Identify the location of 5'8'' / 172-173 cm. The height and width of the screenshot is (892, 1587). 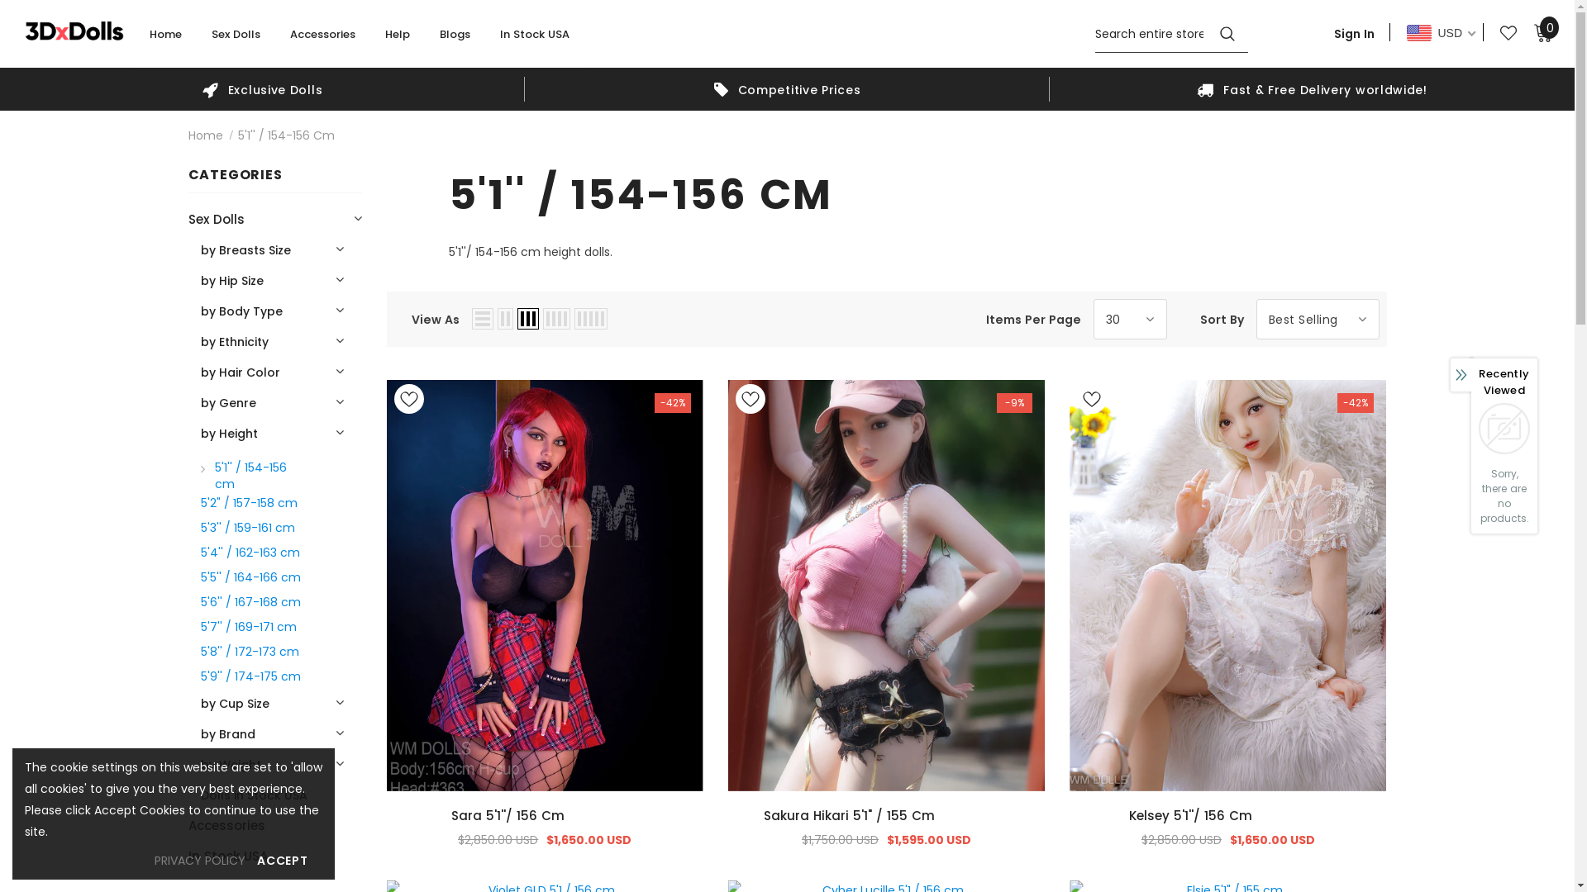
(250, 651).